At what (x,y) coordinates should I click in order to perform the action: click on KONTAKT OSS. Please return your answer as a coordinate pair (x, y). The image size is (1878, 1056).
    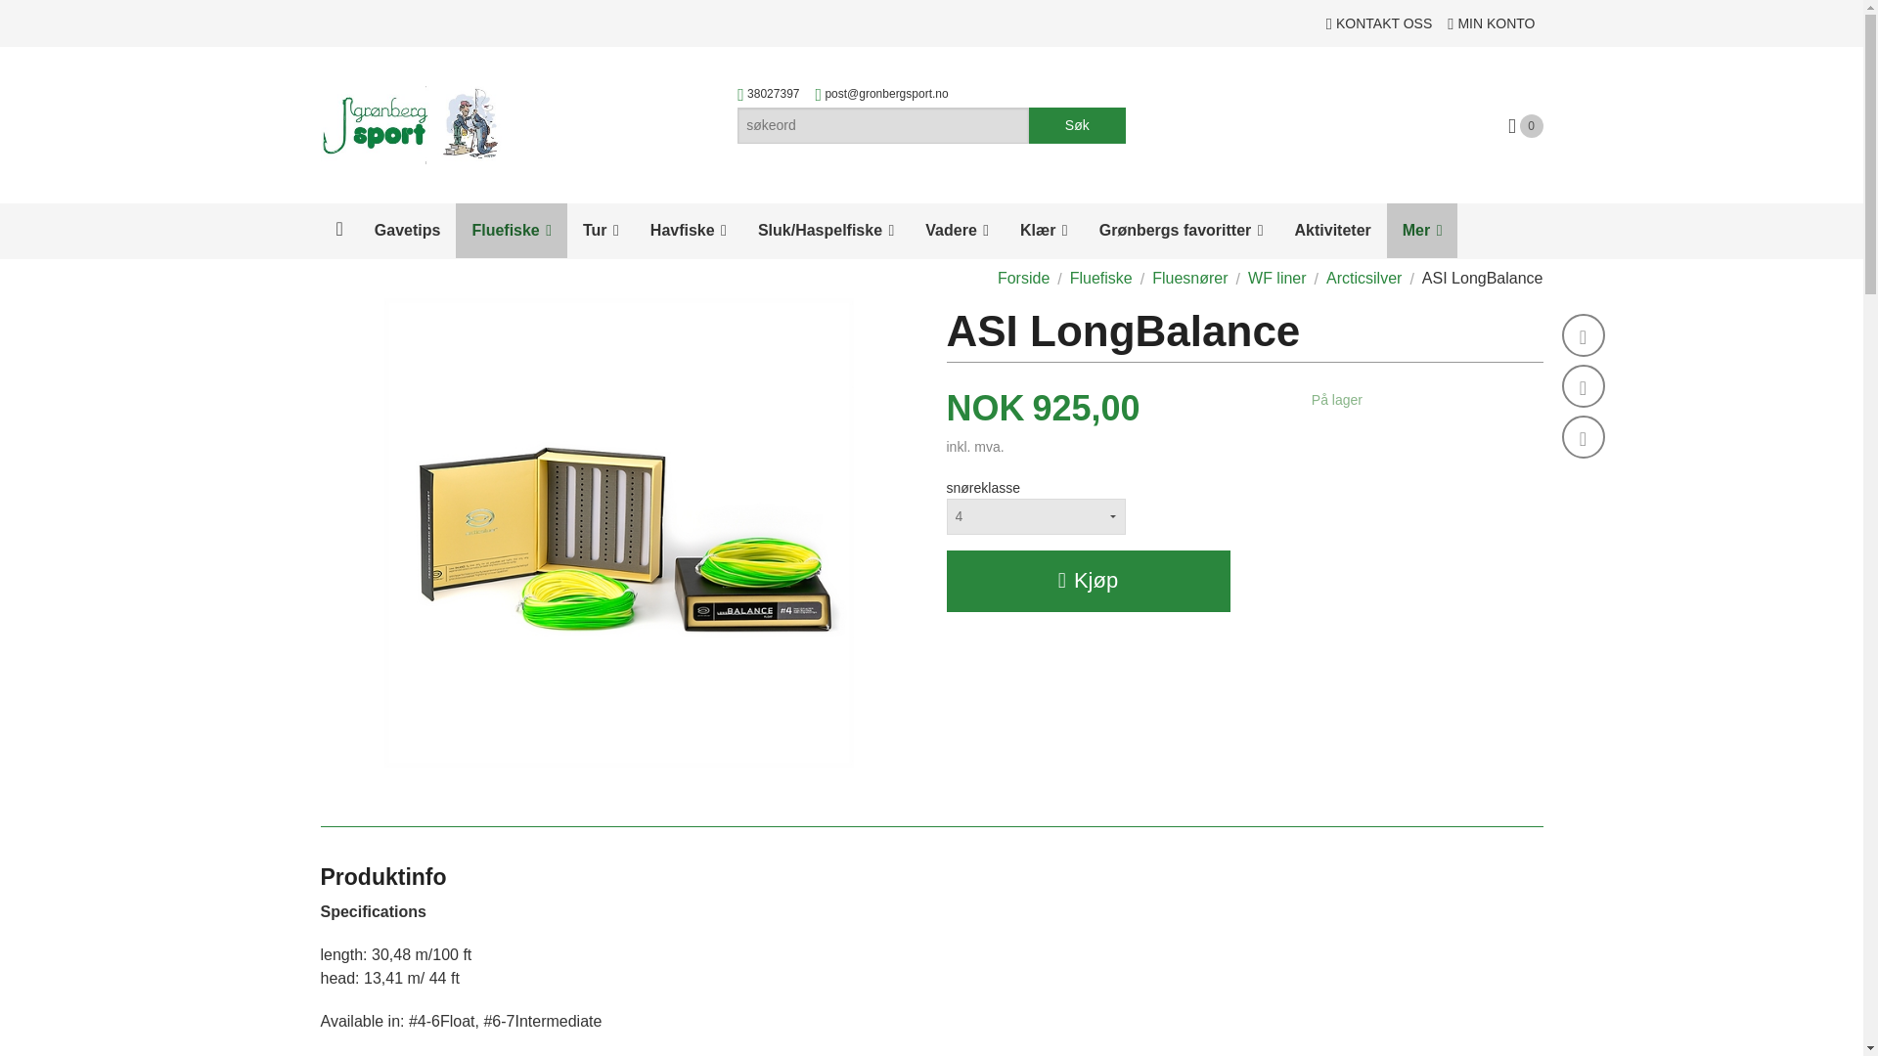
    Looking at the image, I should click on (1379, 23).